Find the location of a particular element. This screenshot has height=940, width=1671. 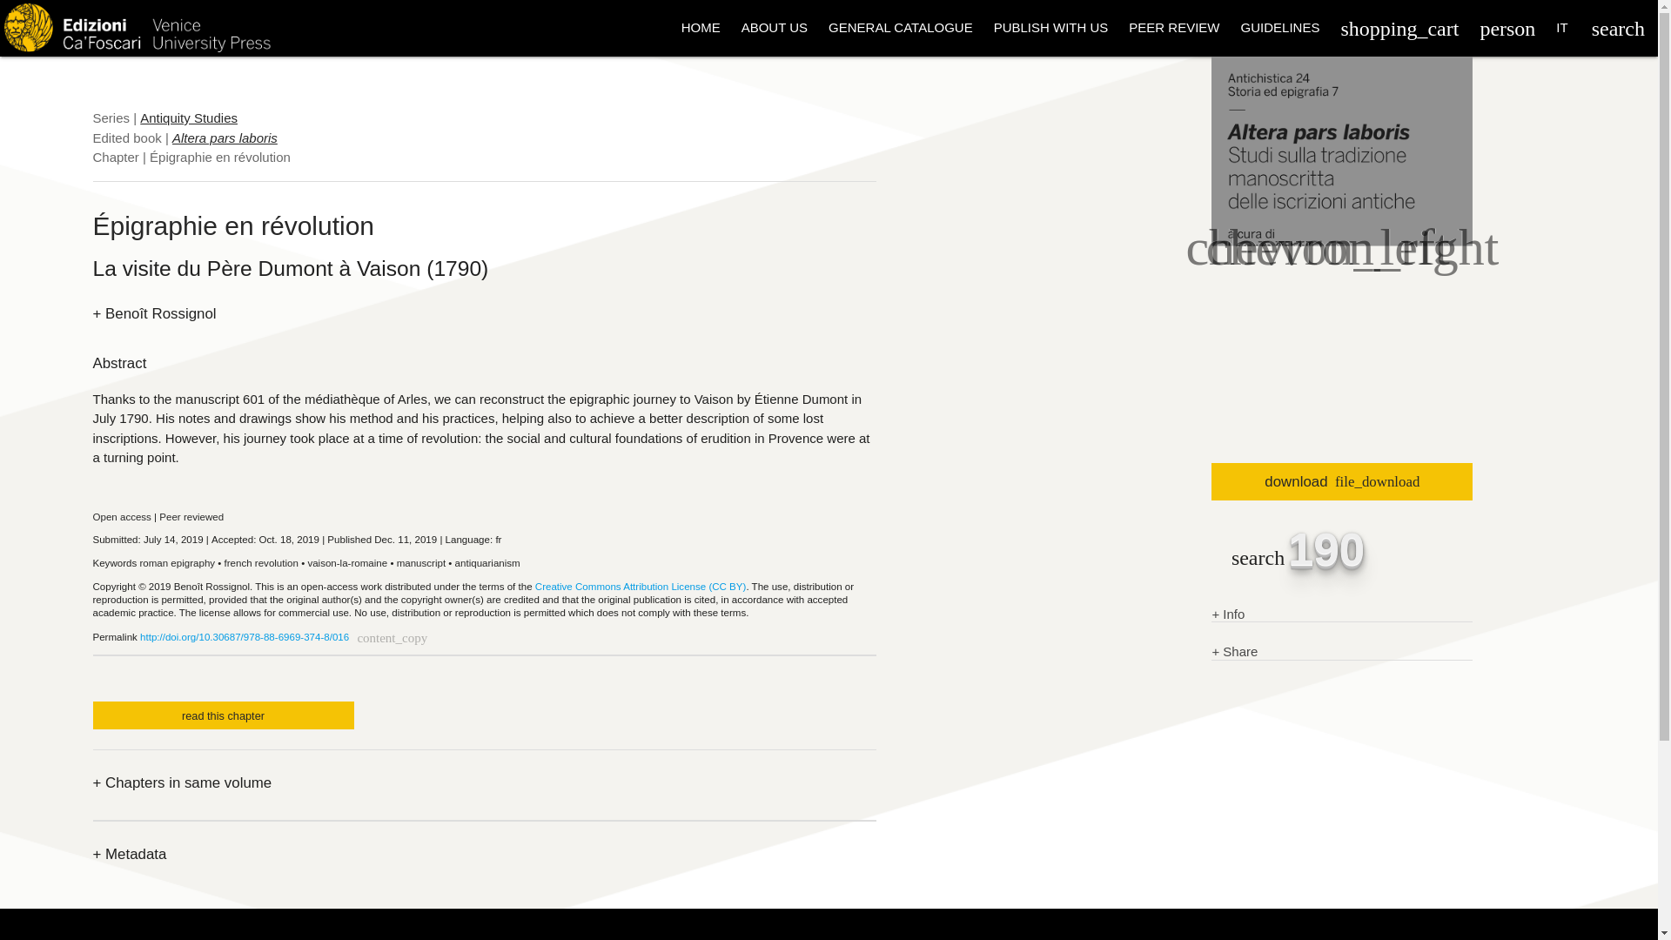

manuscript is located at coordinates (421, 563).